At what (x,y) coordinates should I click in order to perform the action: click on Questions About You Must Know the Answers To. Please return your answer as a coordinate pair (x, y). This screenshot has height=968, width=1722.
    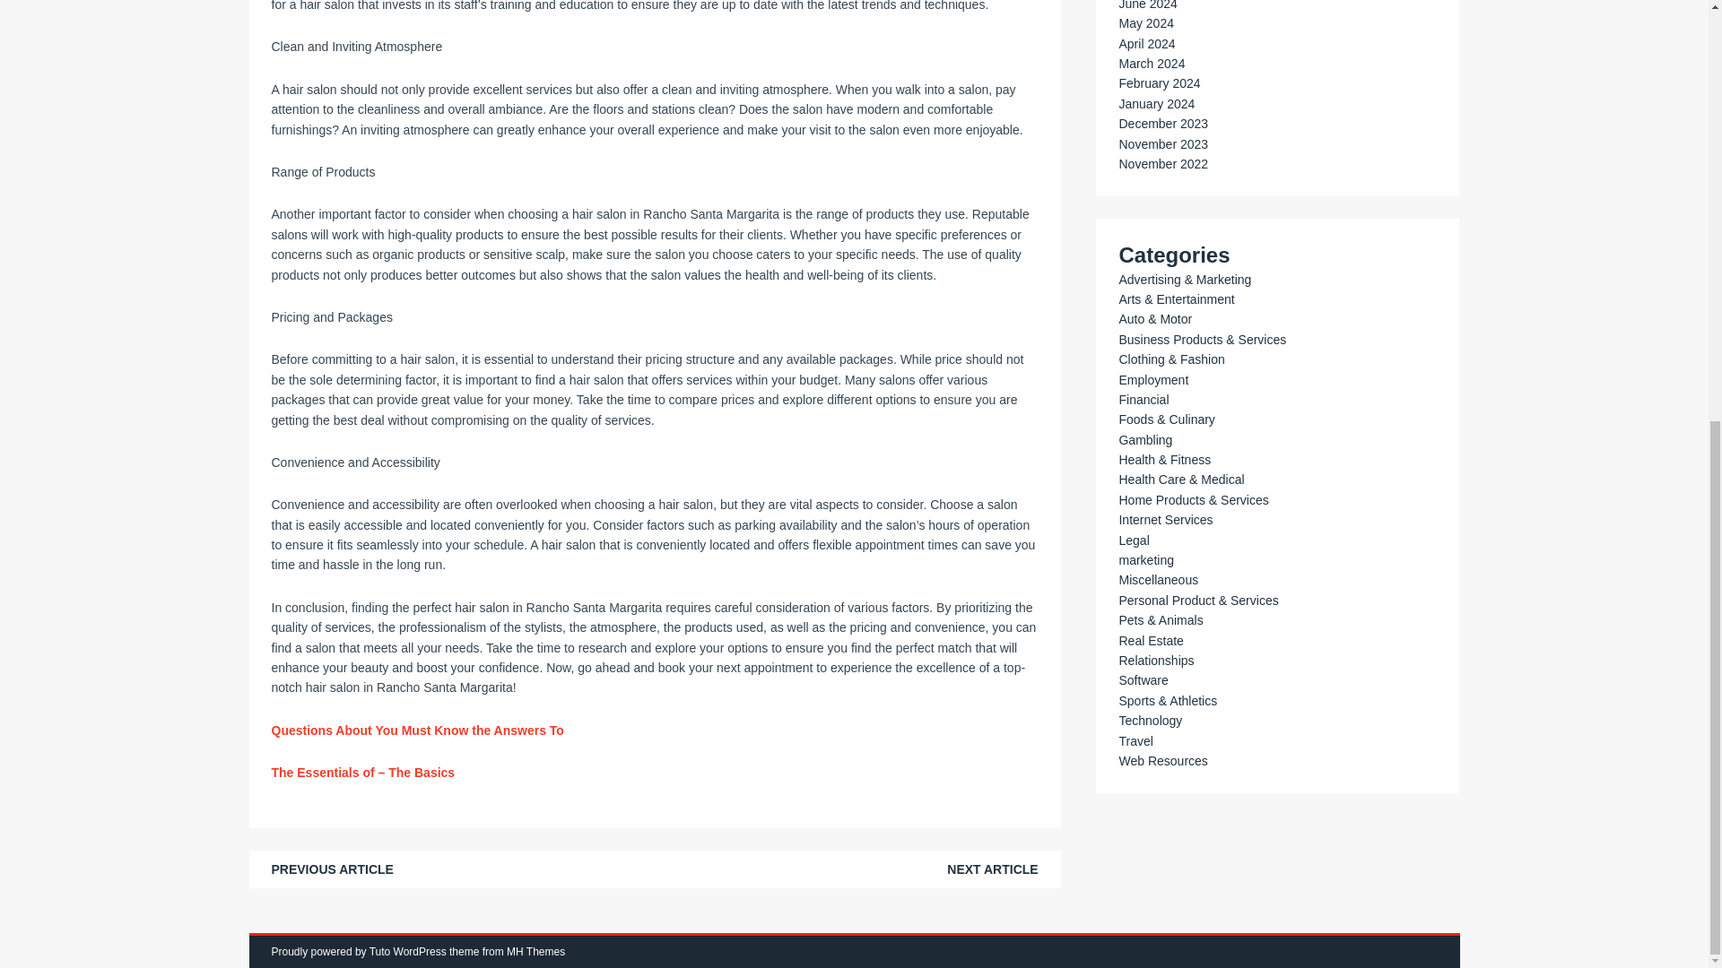
    Looking at the image, I should click on (416, 730).